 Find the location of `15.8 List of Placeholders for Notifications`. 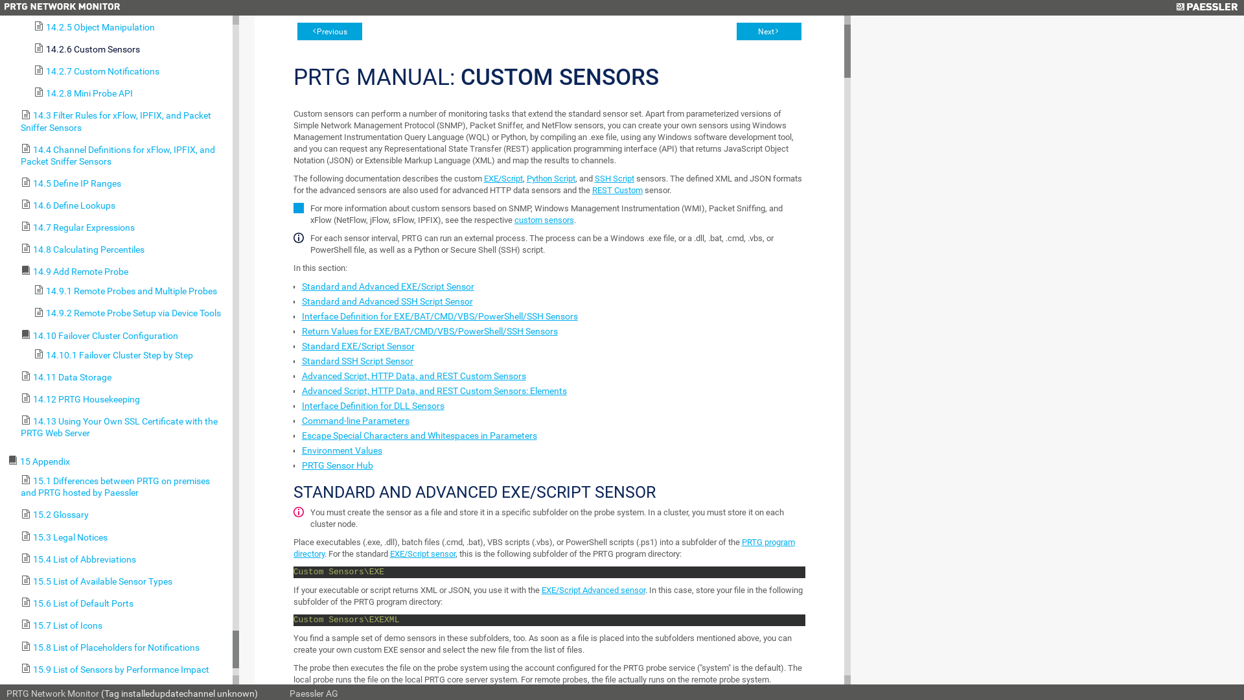

15.8 List of Placeholders for Notifications is located at coordinates (117, 647).